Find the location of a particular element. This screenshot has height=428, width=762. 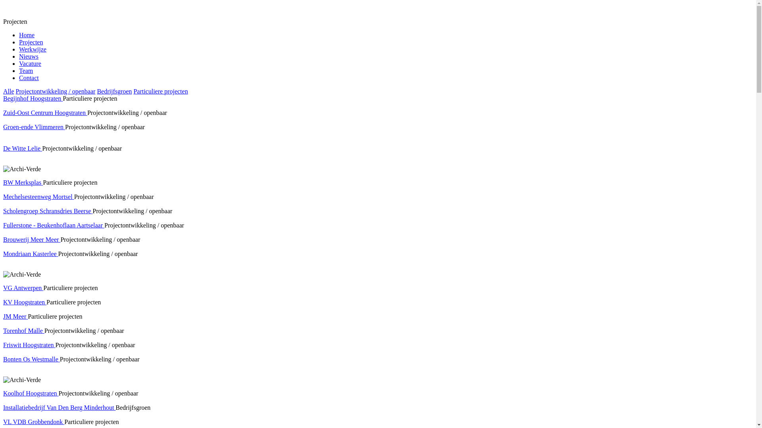

VG Antwerpen is located at coordinates (23, 288).